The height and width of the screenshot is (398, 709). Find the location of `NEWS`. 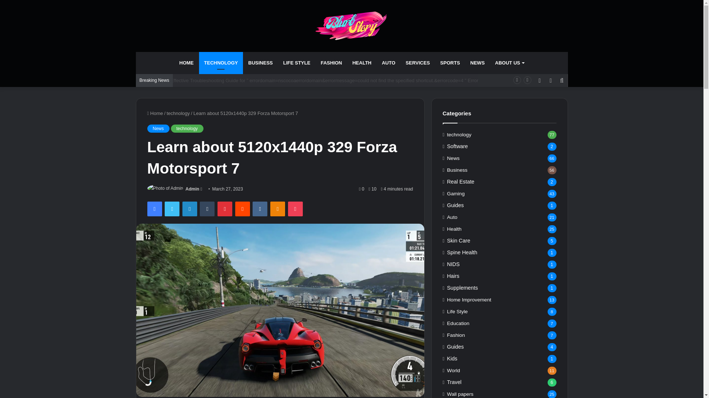

NEWS is located at coordinates (477, 63).